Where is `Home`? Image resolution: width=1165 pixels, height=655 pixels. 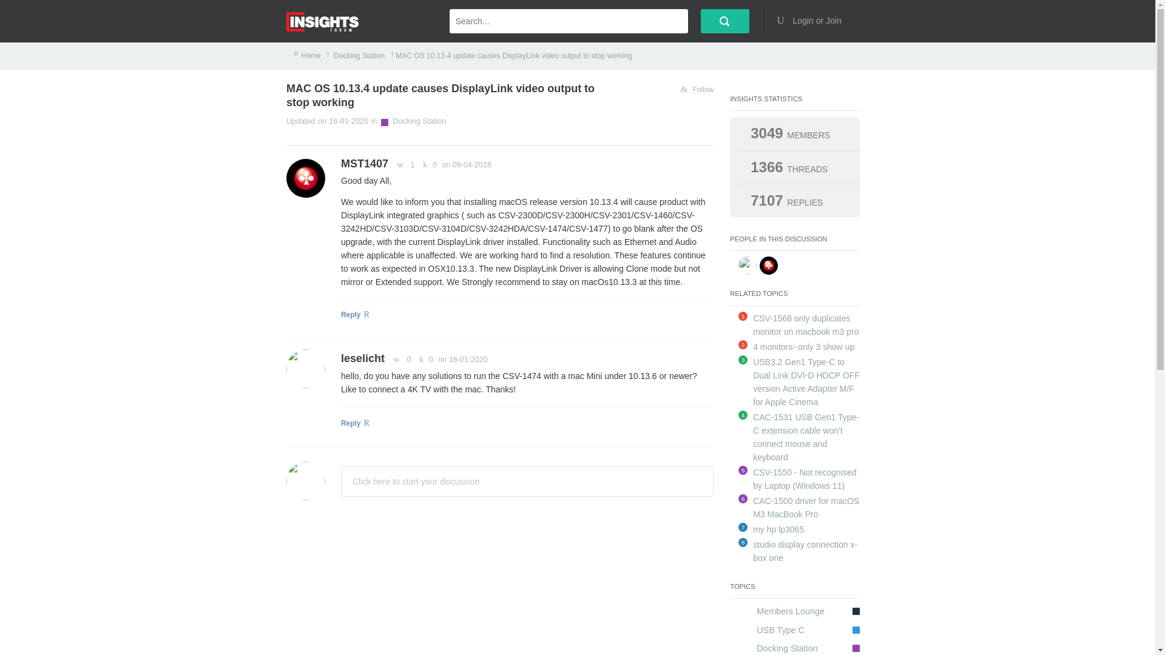 Home is located at coordinates (311, 56).